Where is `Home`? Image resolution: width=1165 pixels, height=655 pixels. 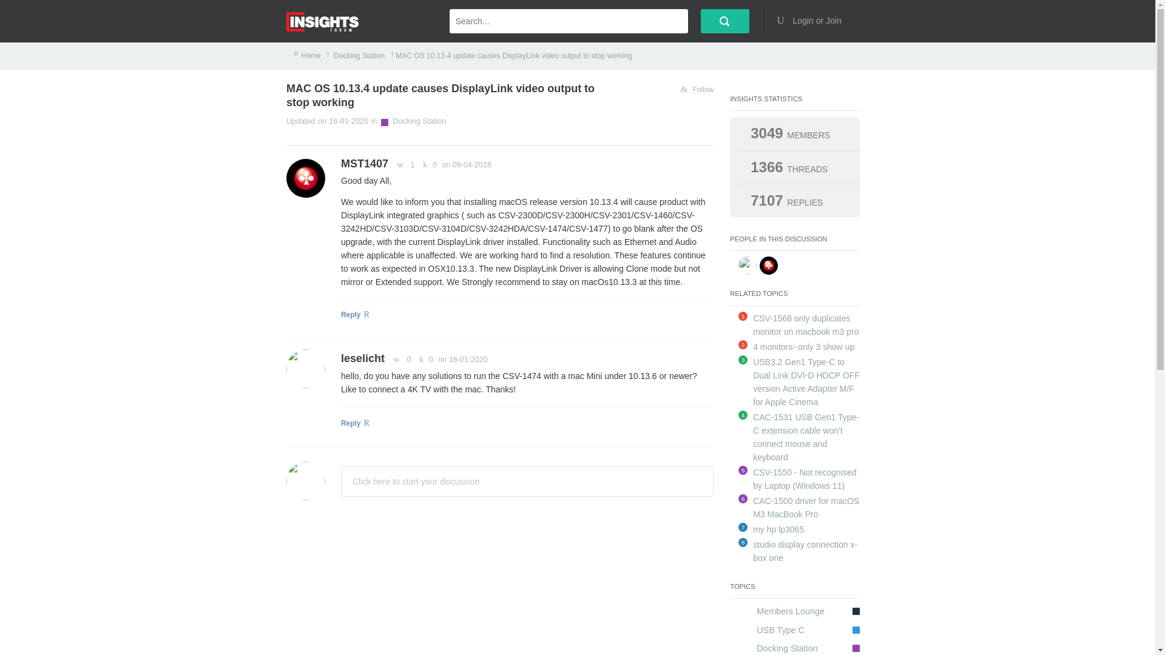 Home is located at coordinates (311, 56).